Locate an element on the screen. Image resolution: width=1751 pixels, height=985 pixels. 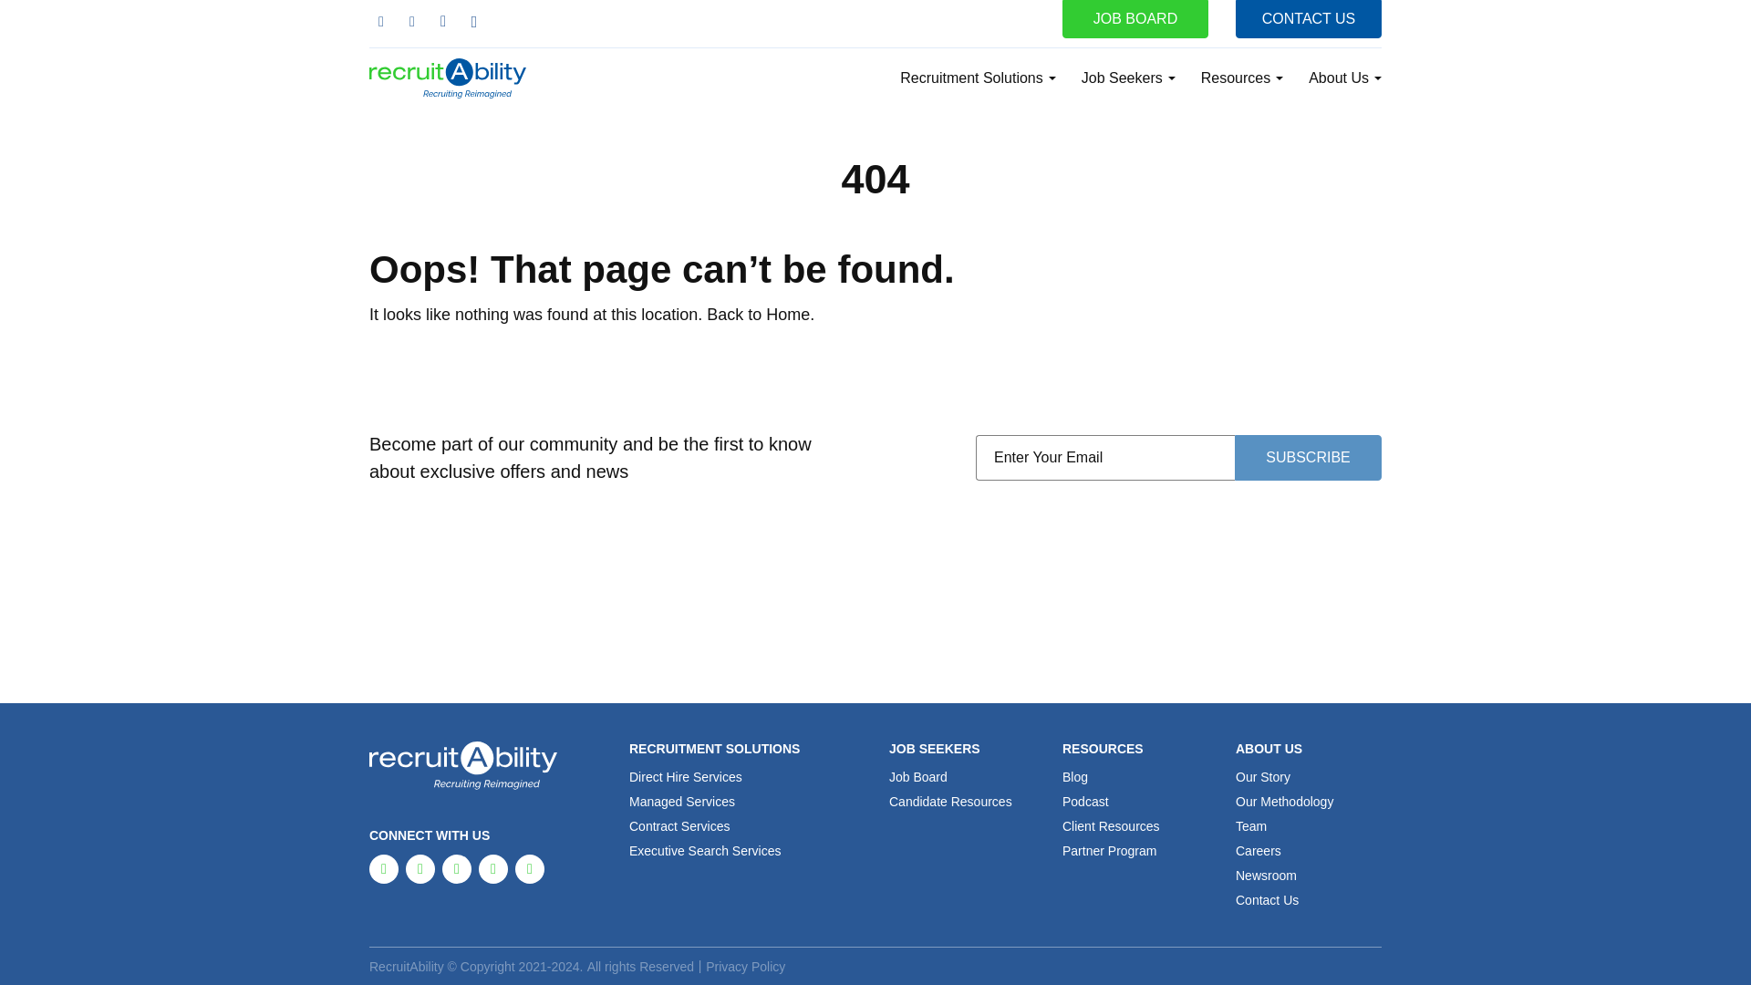
brands is located at coordinates (529, 868).